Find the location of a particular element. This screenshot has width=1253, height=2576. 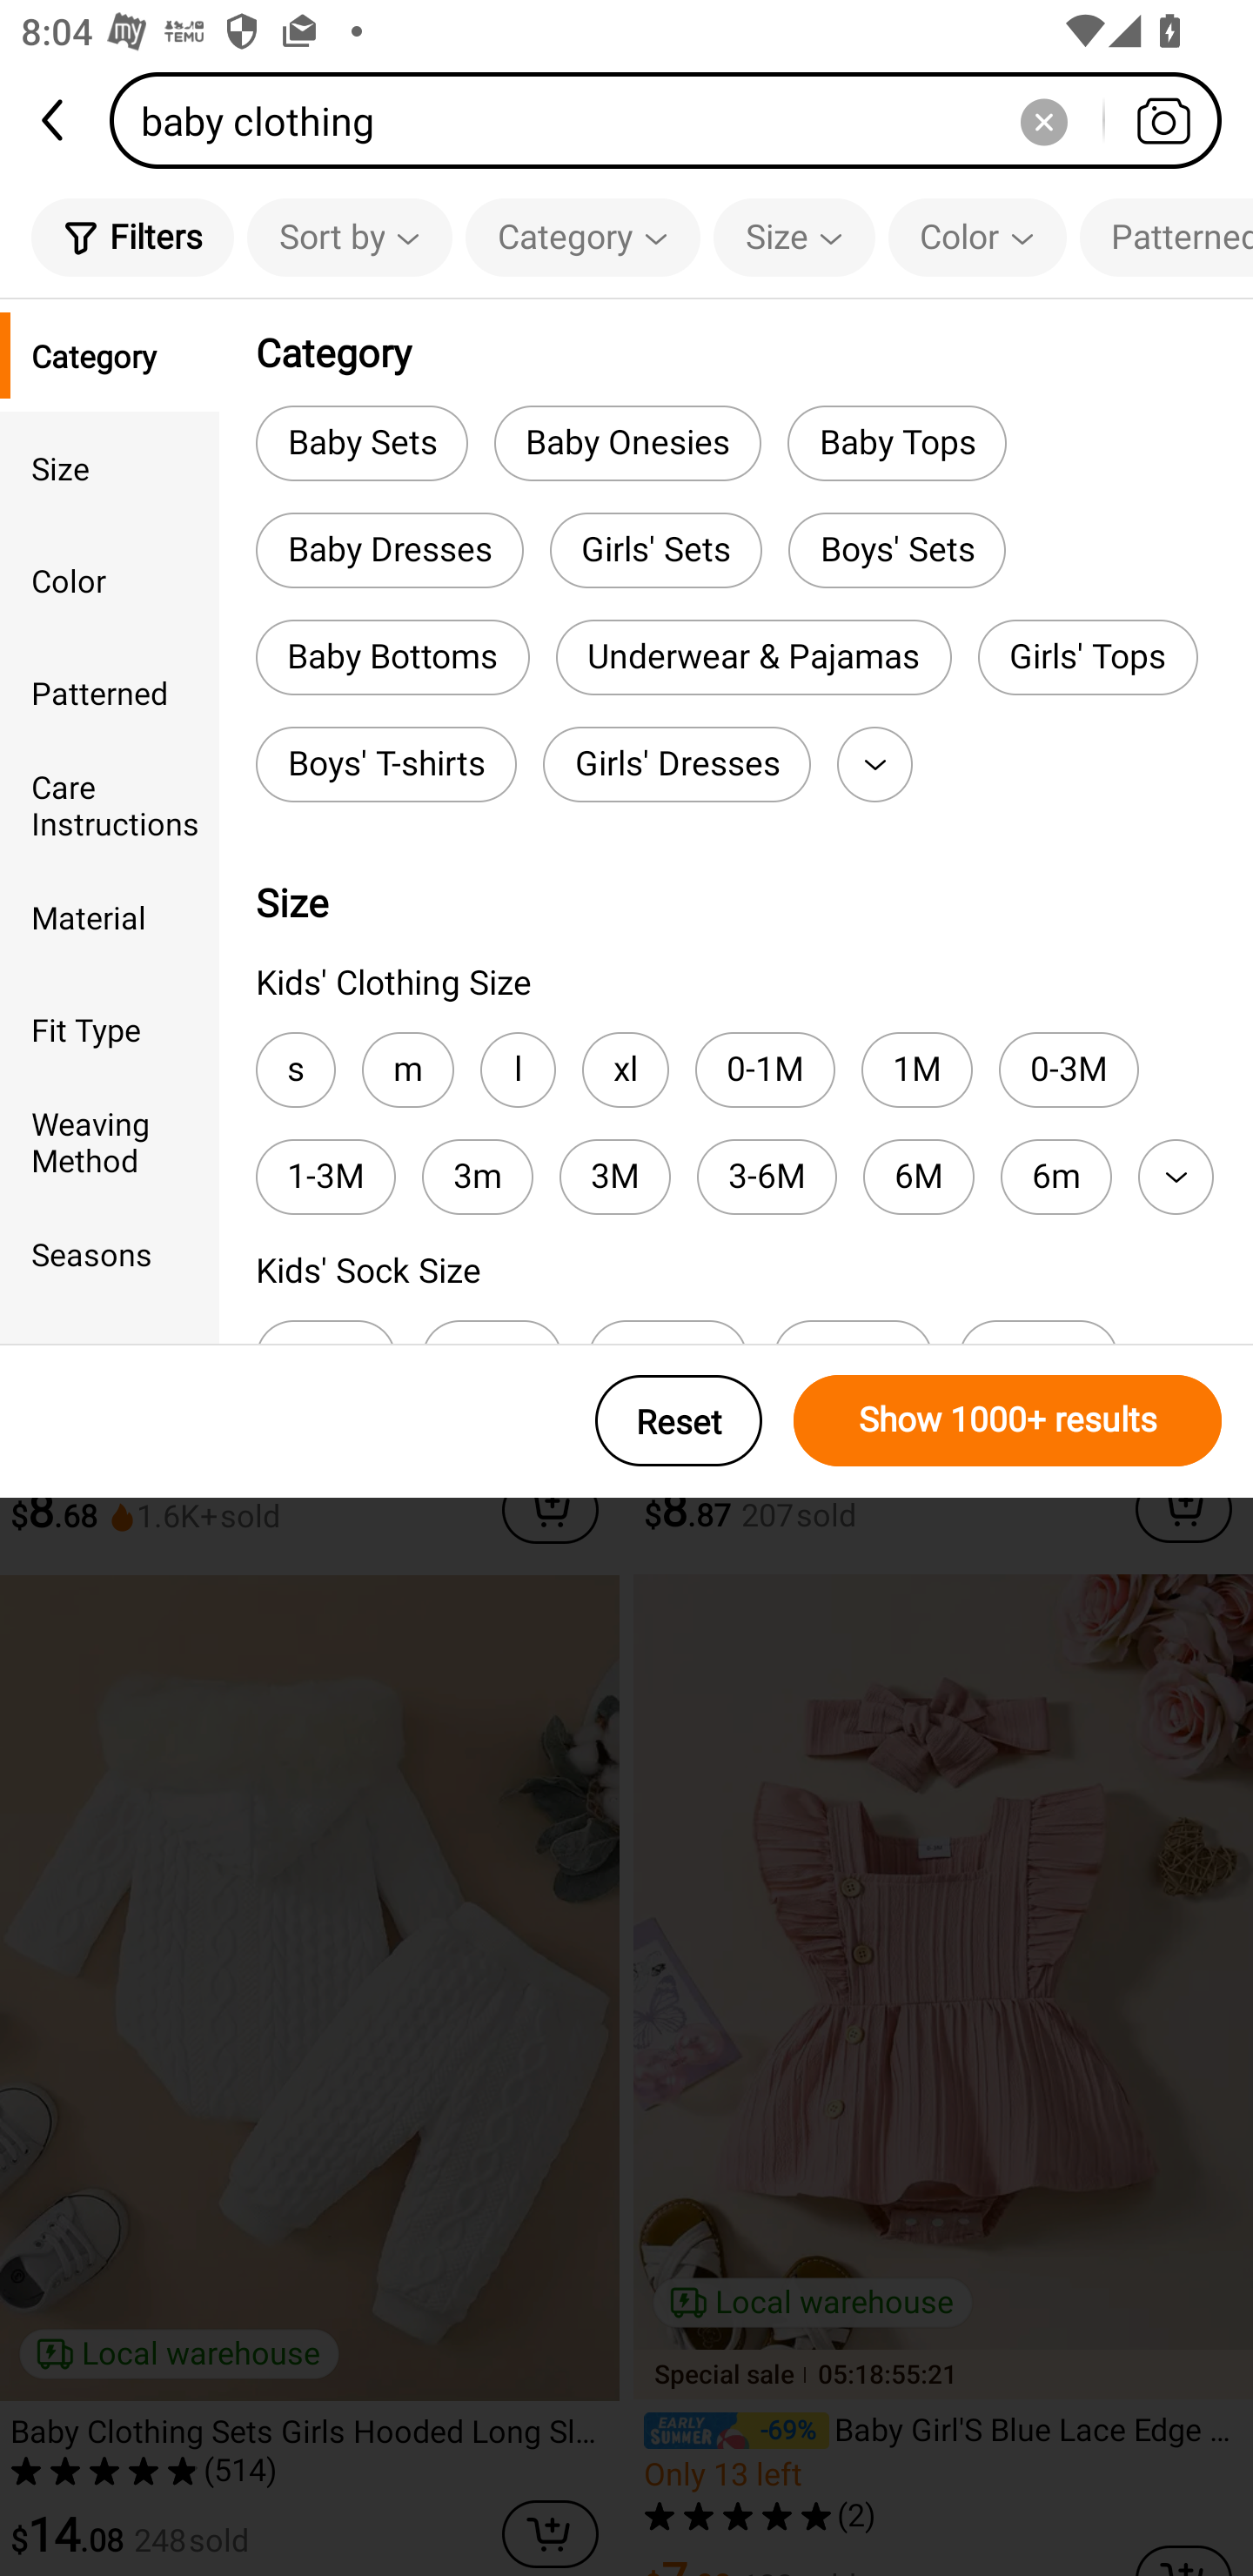

back is located at coordinates (55, 120).